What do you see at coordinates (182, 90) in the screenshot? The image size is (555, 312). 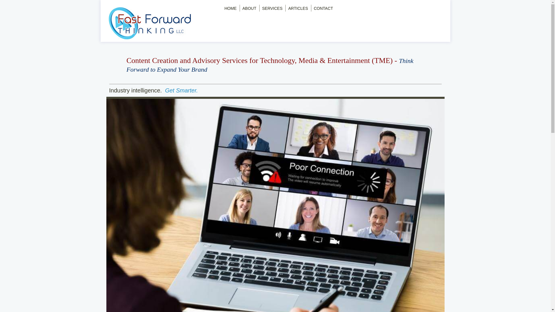 I see `Get Smarter.` at bounding box center [182, 90].